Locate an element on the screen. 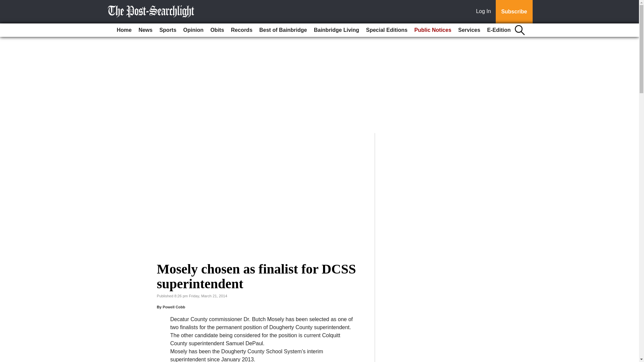 The width and height of the screenshot is (644, 362). Special Editions is located at coordinates (386, 30).